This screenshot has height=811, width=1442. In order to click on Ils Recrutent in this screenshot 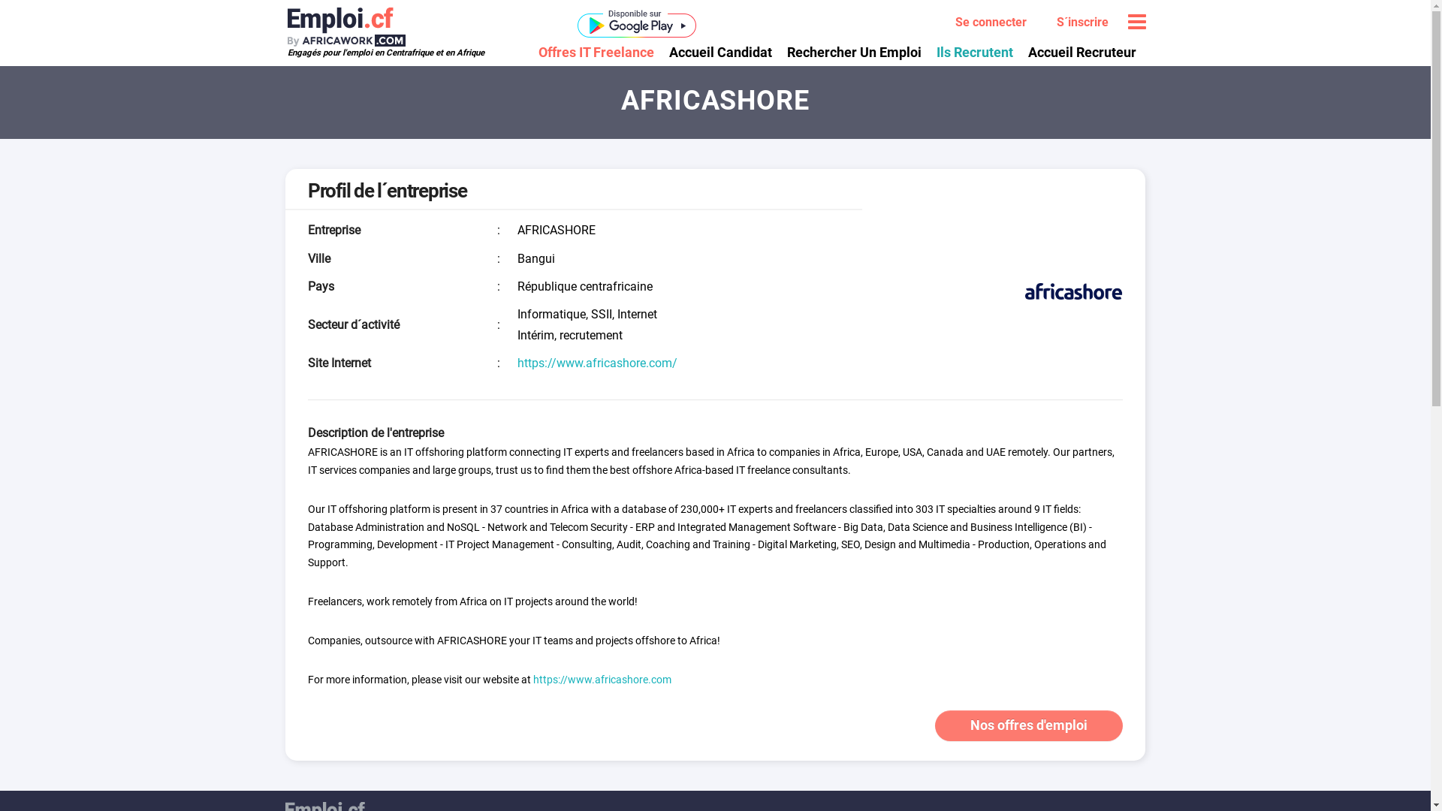, I will do `click(974, 51)`.